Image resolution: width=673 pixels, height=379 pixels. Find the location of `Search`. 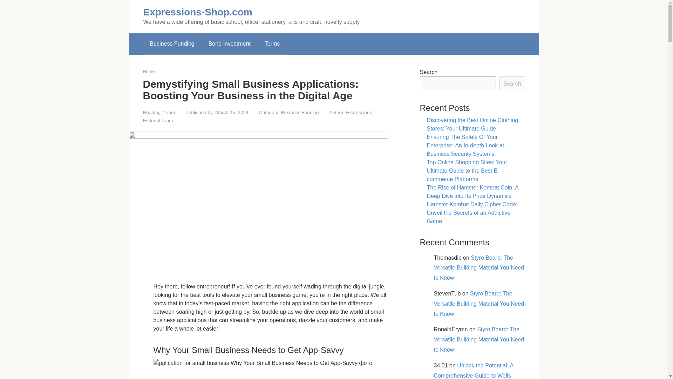

Search is located at coordinates (512, 84).